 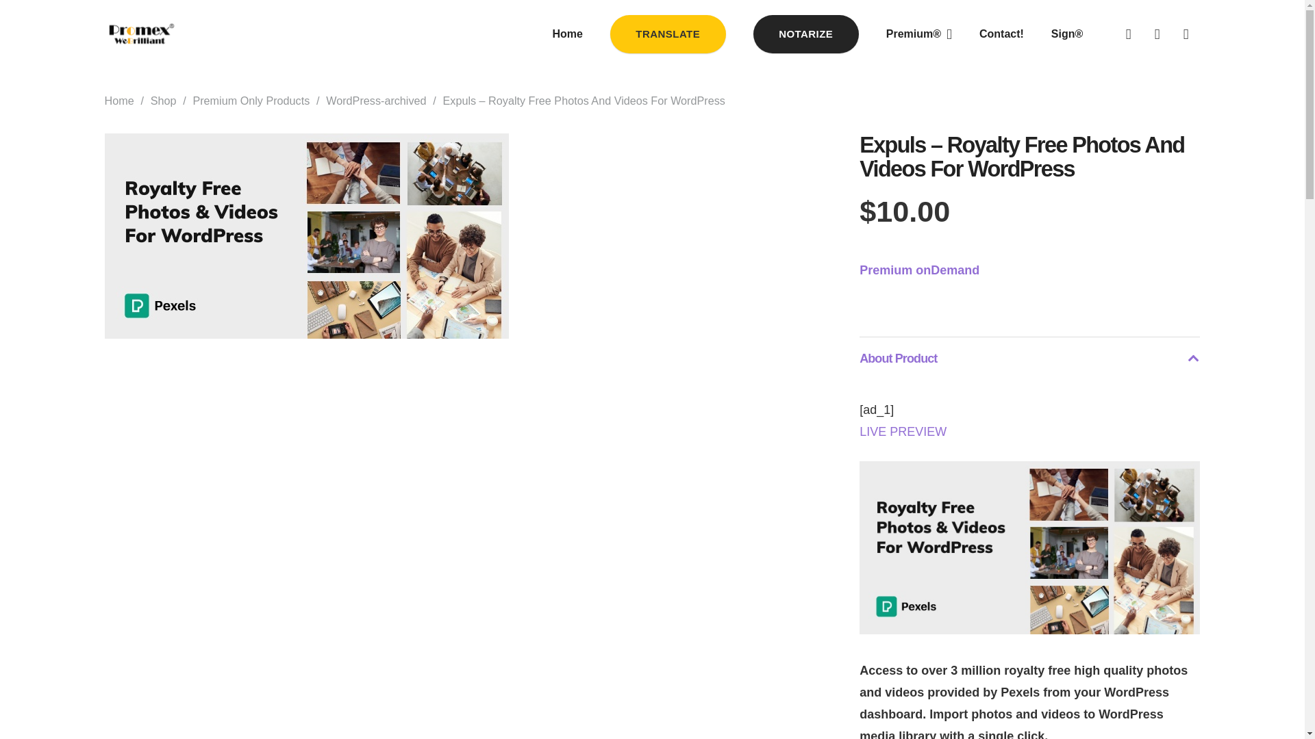 What do you see at coordinates (1157, 34) in the screenshot?
I see `Apple Store` at bounding box center [1157, 34].